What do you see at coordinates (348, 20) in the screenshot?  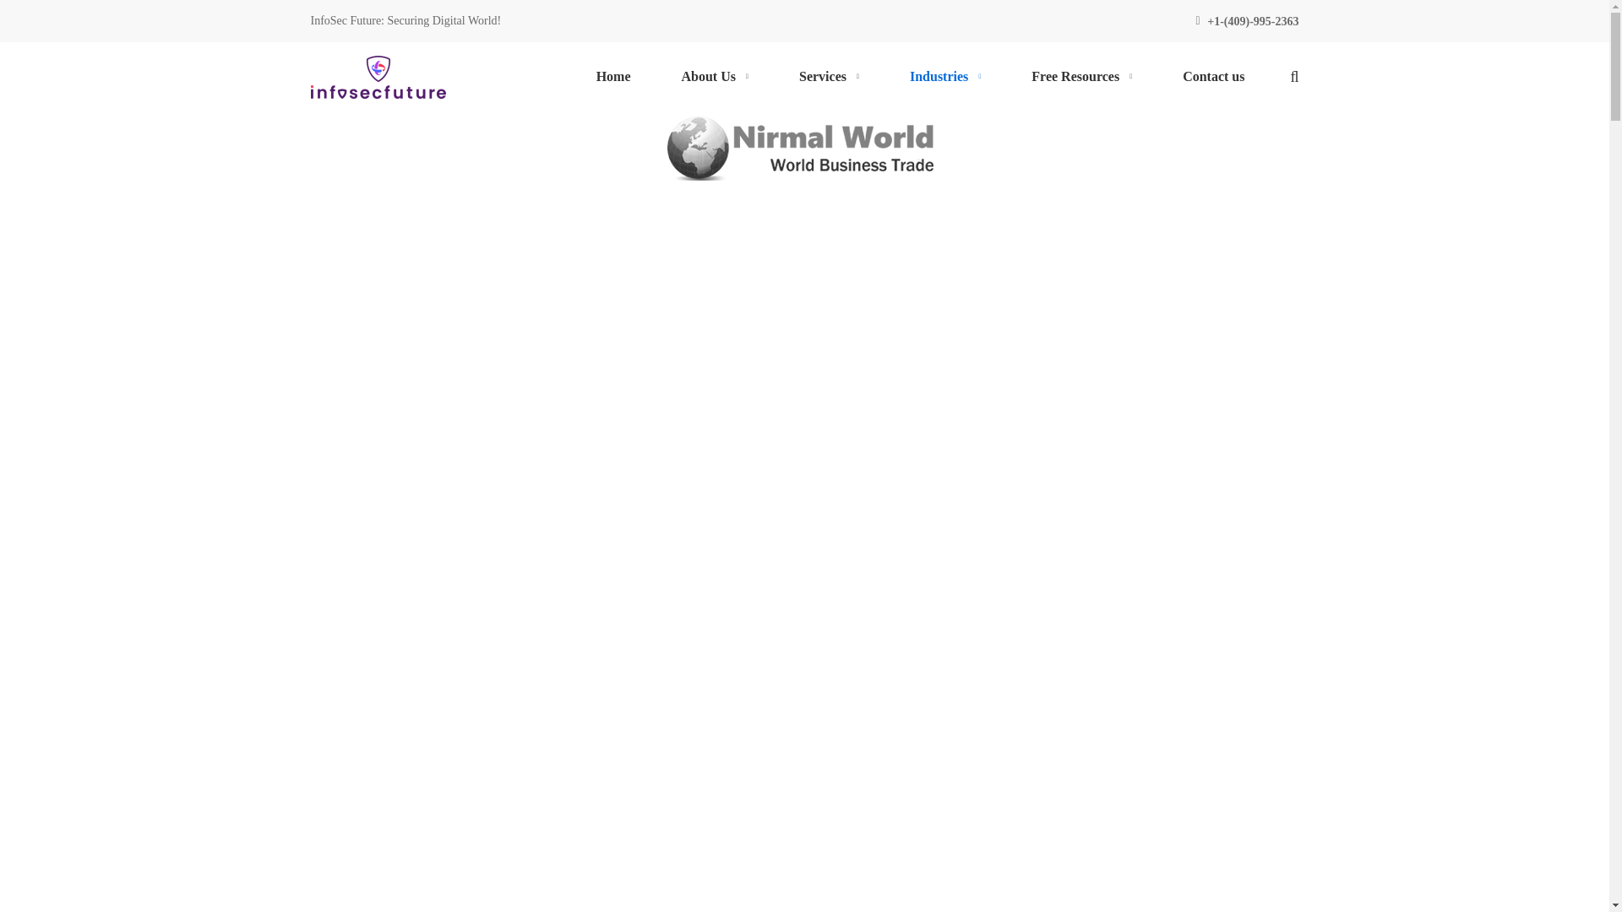 I see `InfoSec Future:` at bounding box center [348, 20].